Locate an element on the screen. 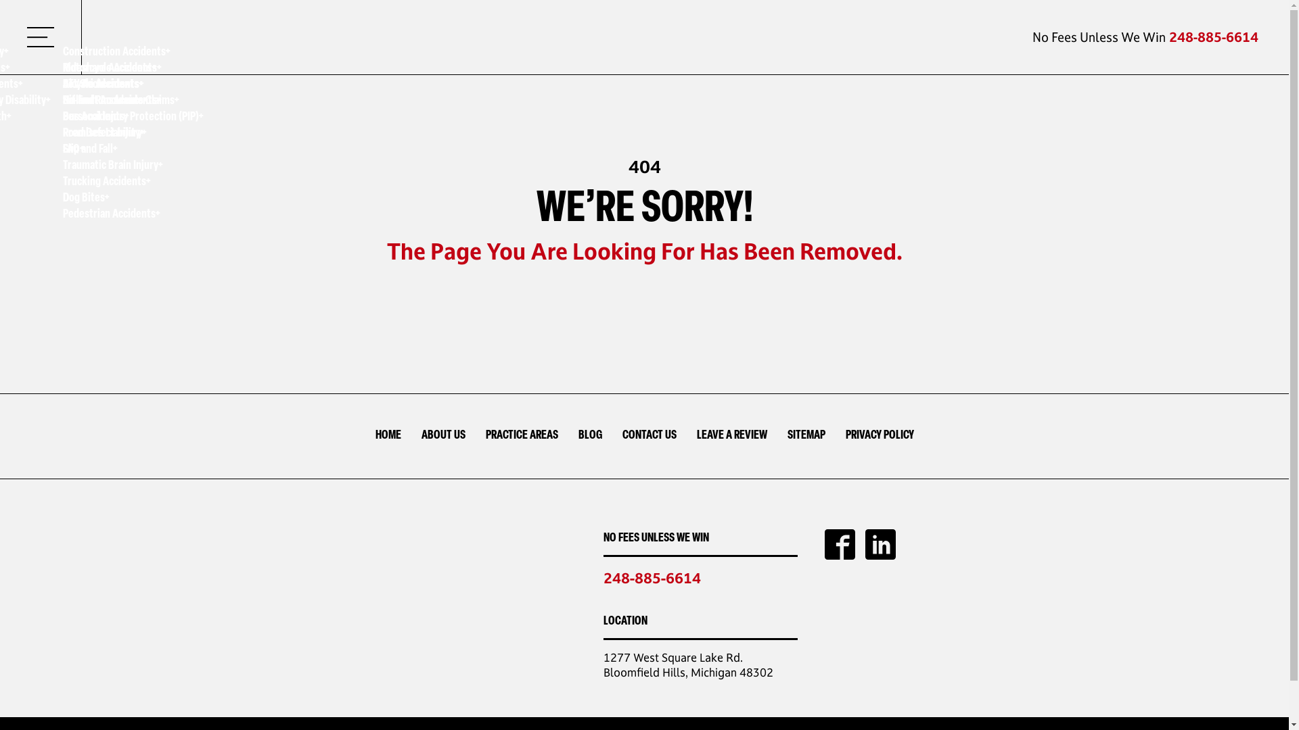 The image size is (1299, 730). Hit and Run Accidents
+ is located at coordinates (112, 102).